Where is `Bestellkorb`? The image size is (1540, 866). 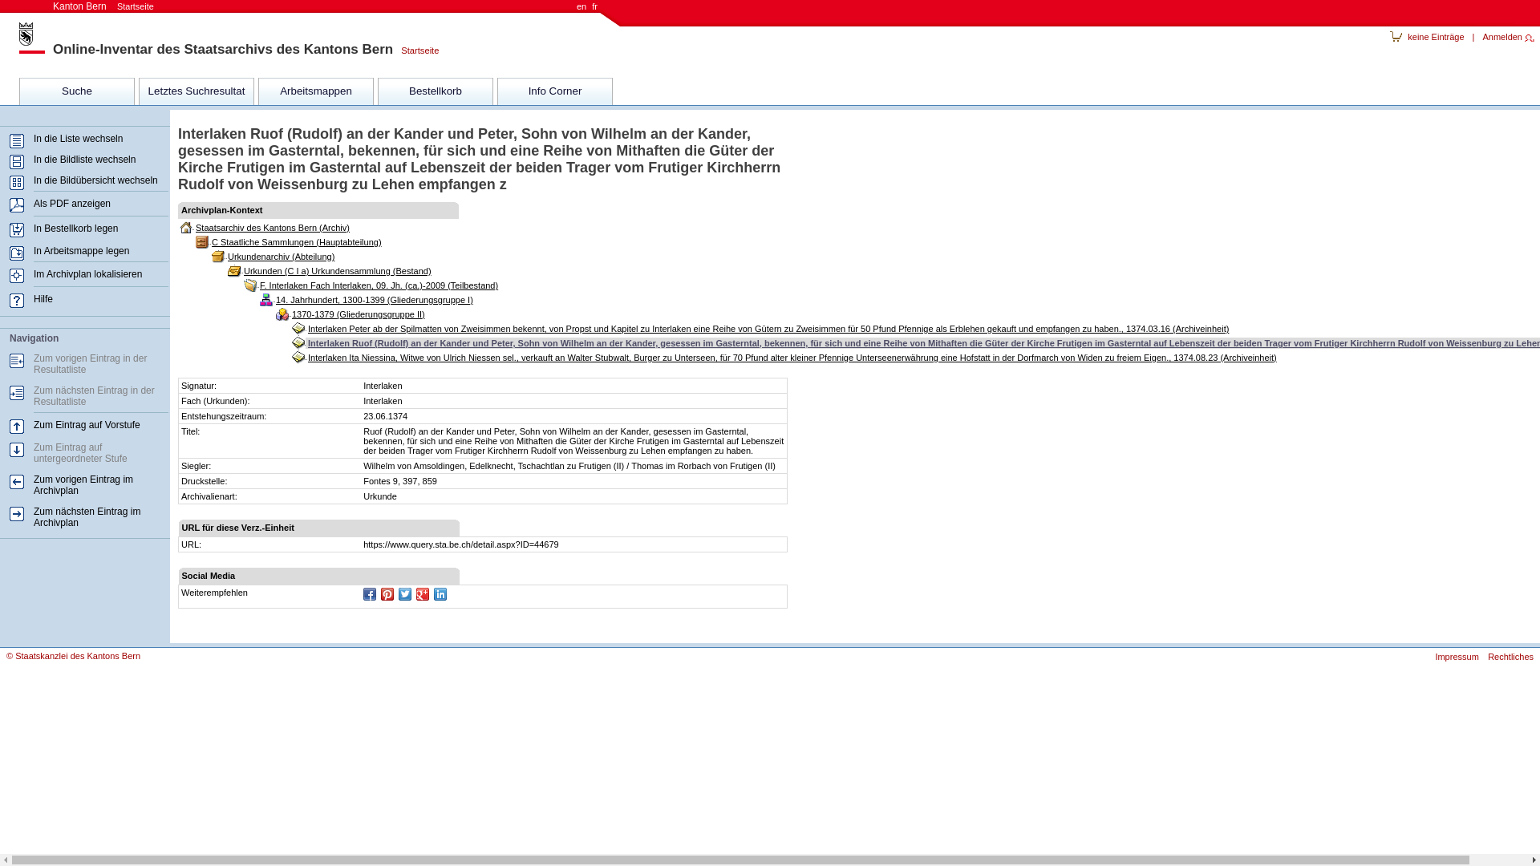 Bestellkorb is located at coordinates (436, 91).